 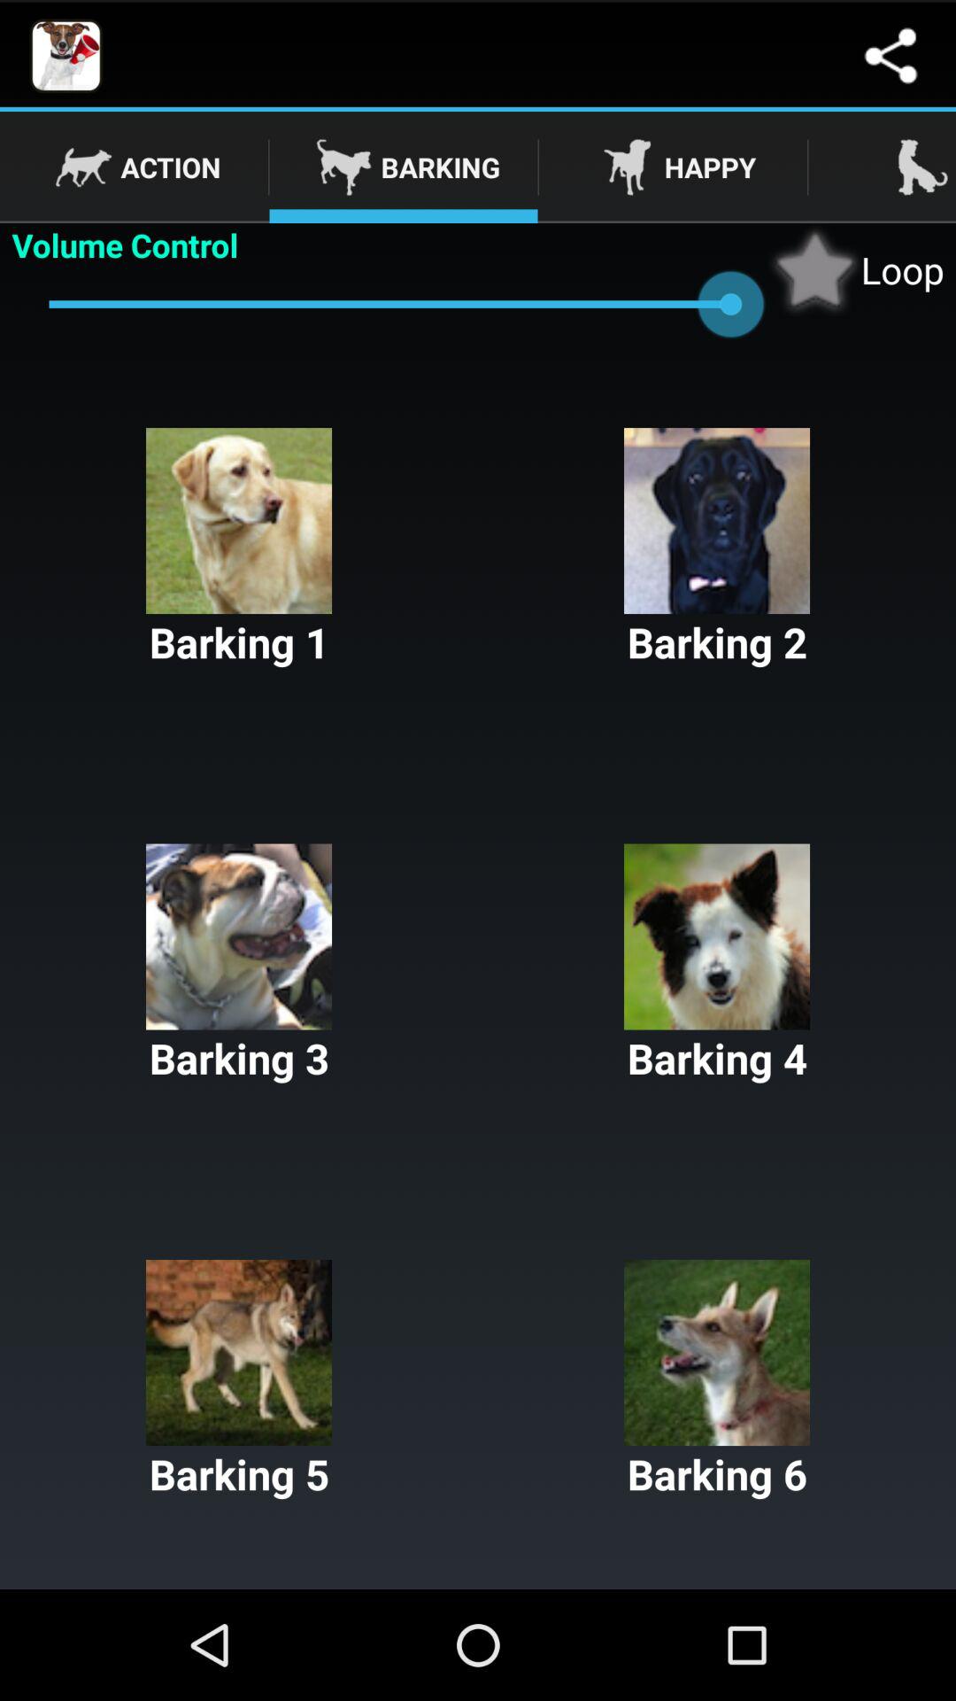 I want to click on jump to barking 6, so click(x=717, y=1380).